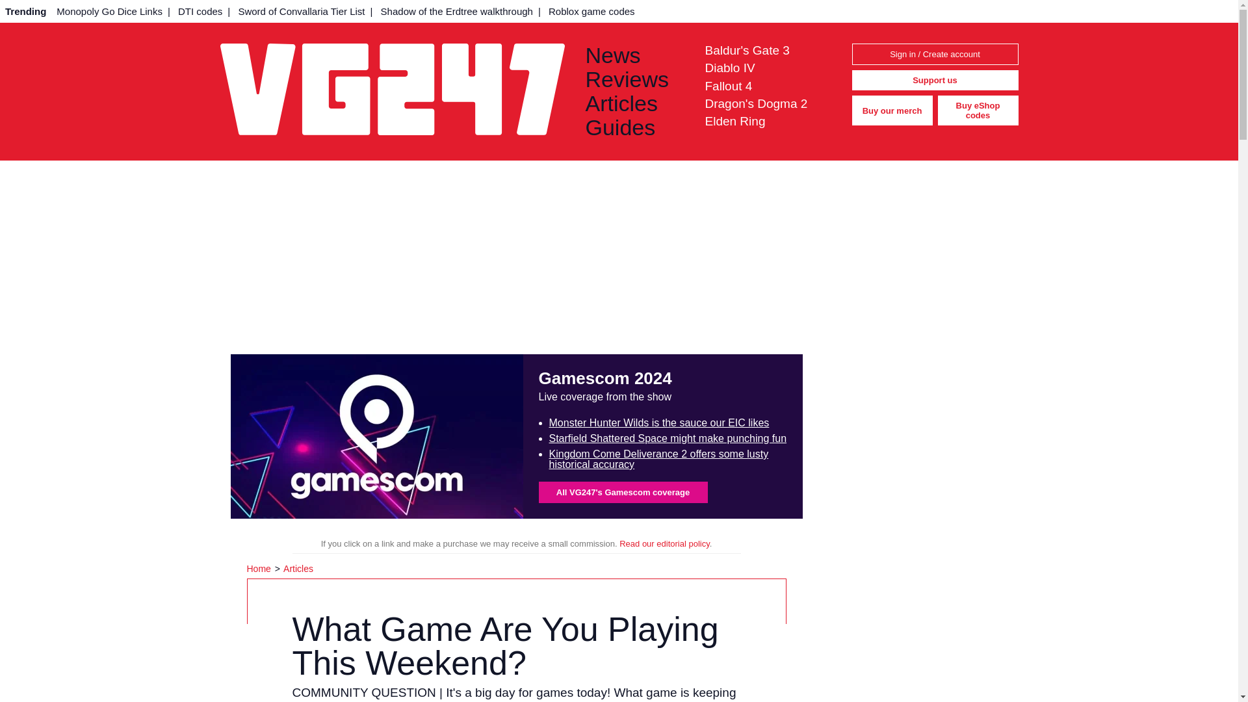 This screenshot has height=702, width=1248. Describe the element at coordinates (658, 422) in the screenshot. I see `Monster Hunter Wilds is the sauce our EIC likes` at that location.